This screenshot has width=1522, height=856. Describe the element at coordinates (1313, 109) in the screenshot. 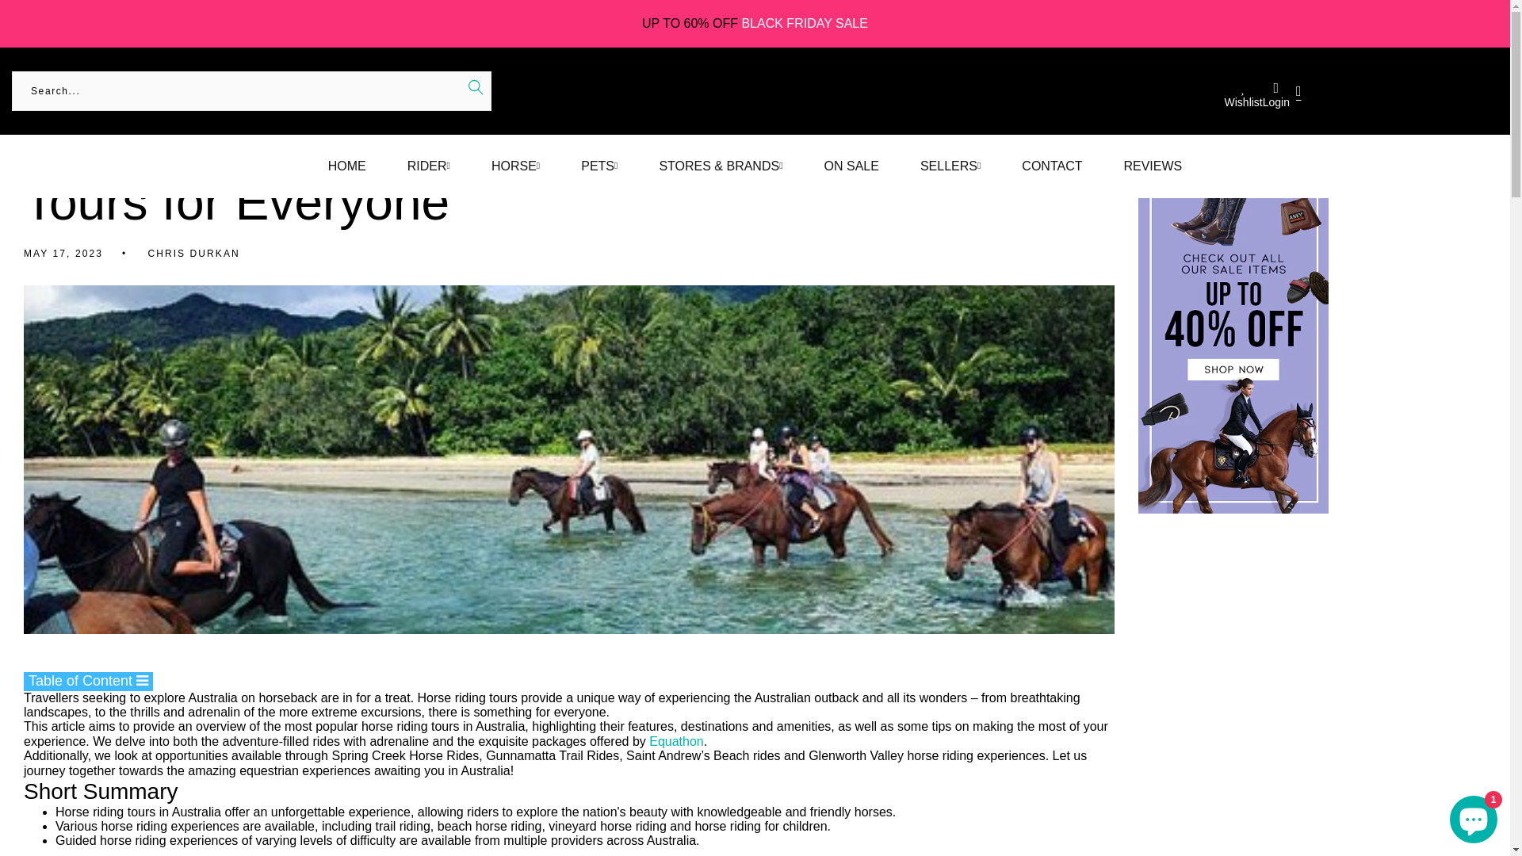

I see `Reviewing The KASK Kooki Lady Horse Riding Helmet` at that location.